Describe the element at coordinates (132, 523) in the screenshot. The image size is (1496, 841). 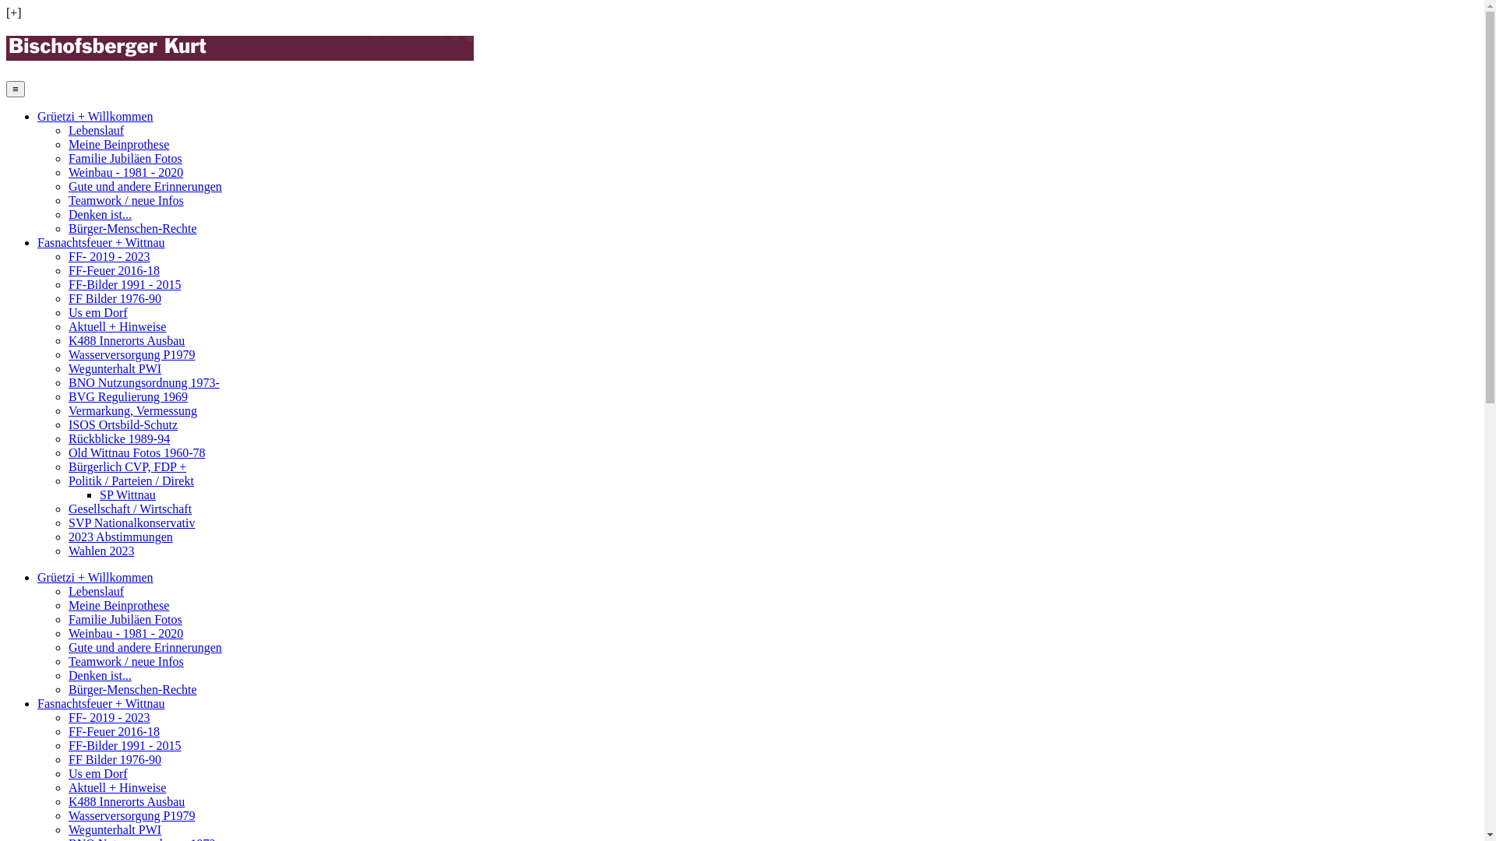
I see `SVP Nationalkonservativ` at that location.